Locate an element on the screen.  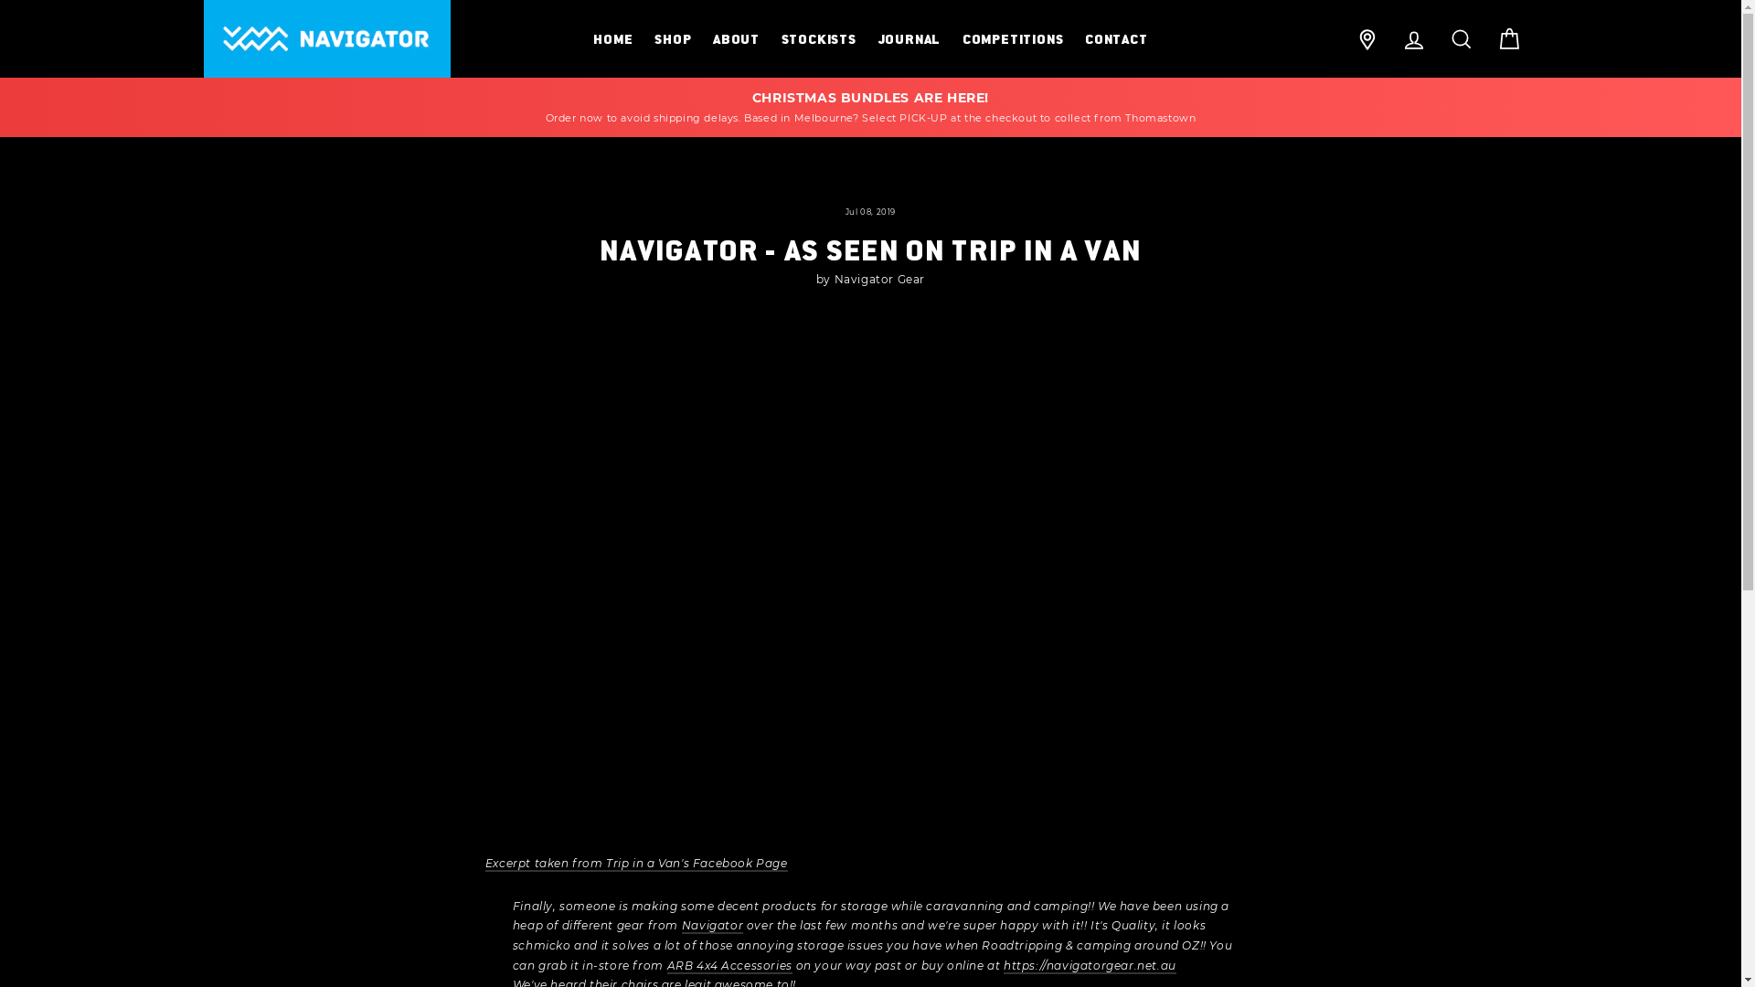
Navigator is located at coordinates (713, 927).